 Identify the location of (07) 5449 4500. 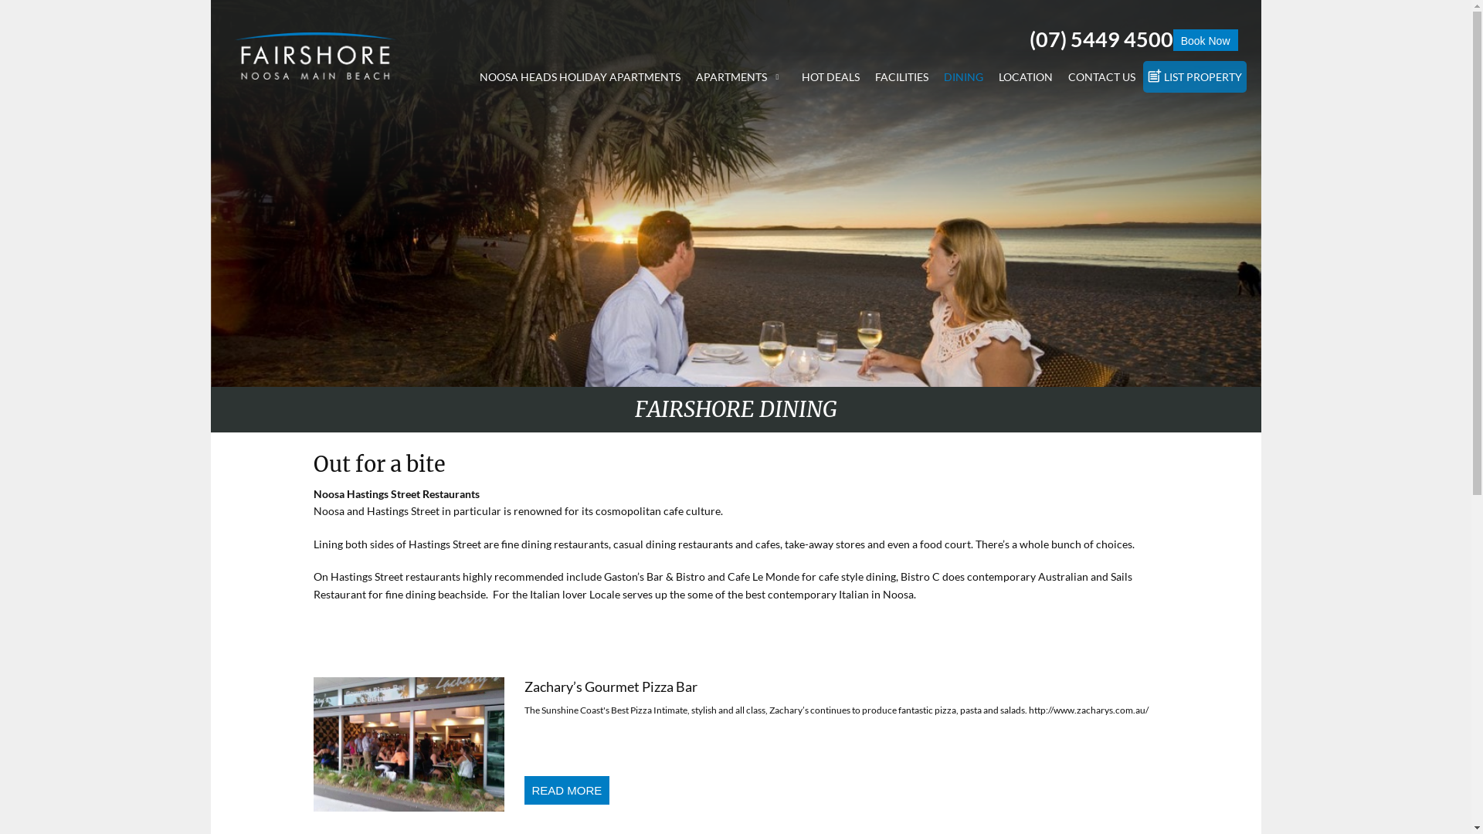
(1101, 39).